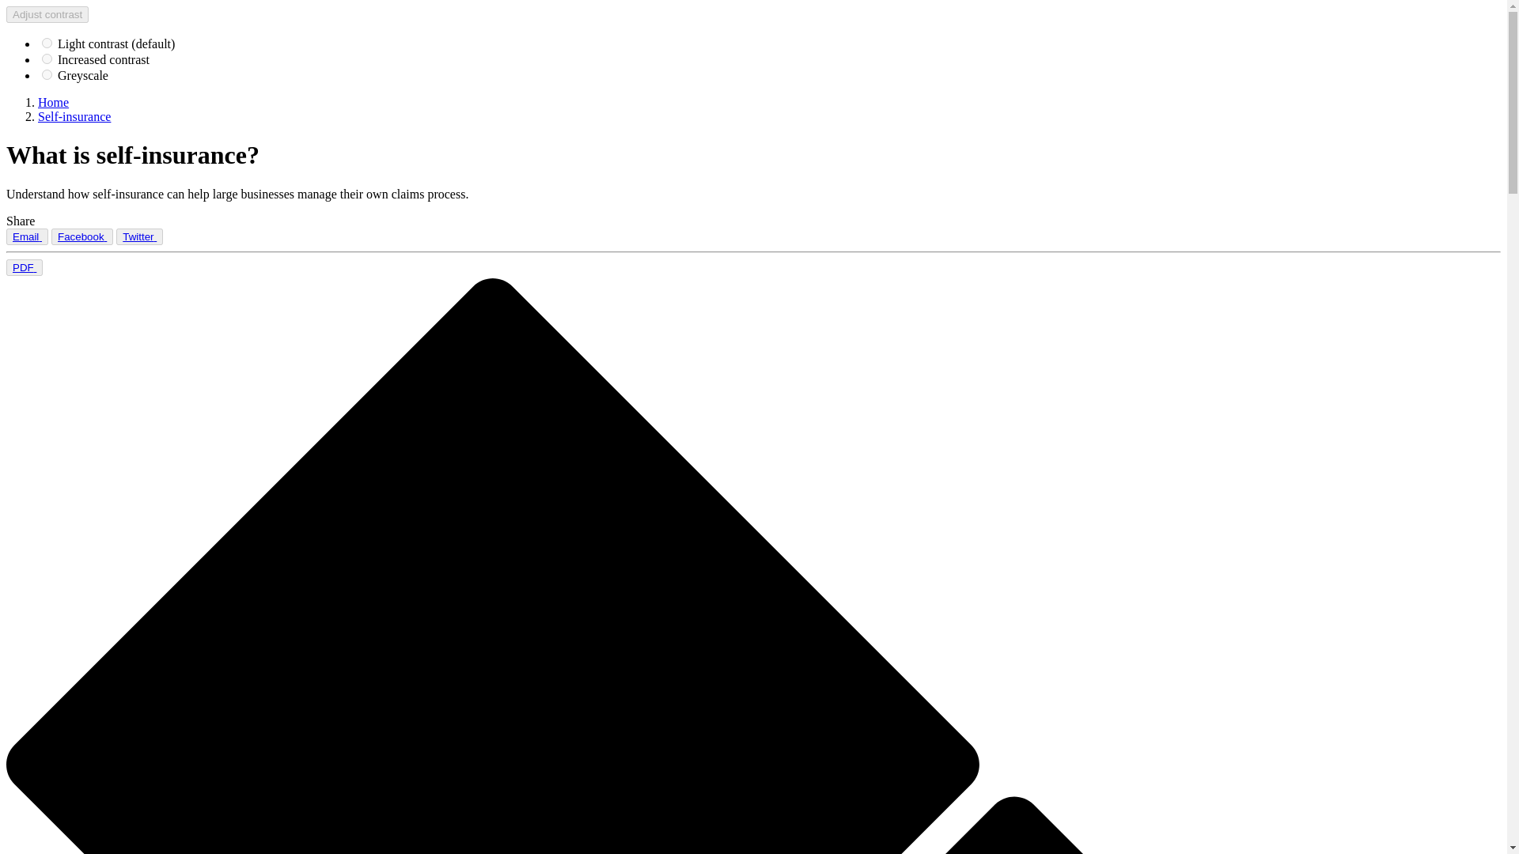  I want to click on Home, so click(53, 102).